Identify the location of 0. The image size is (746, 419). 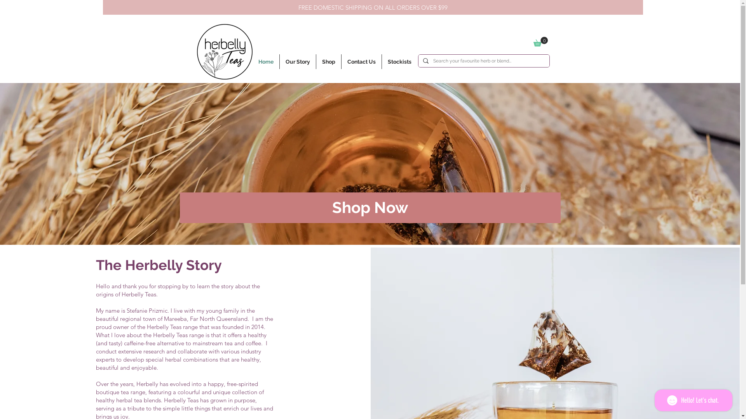
(540, 42).